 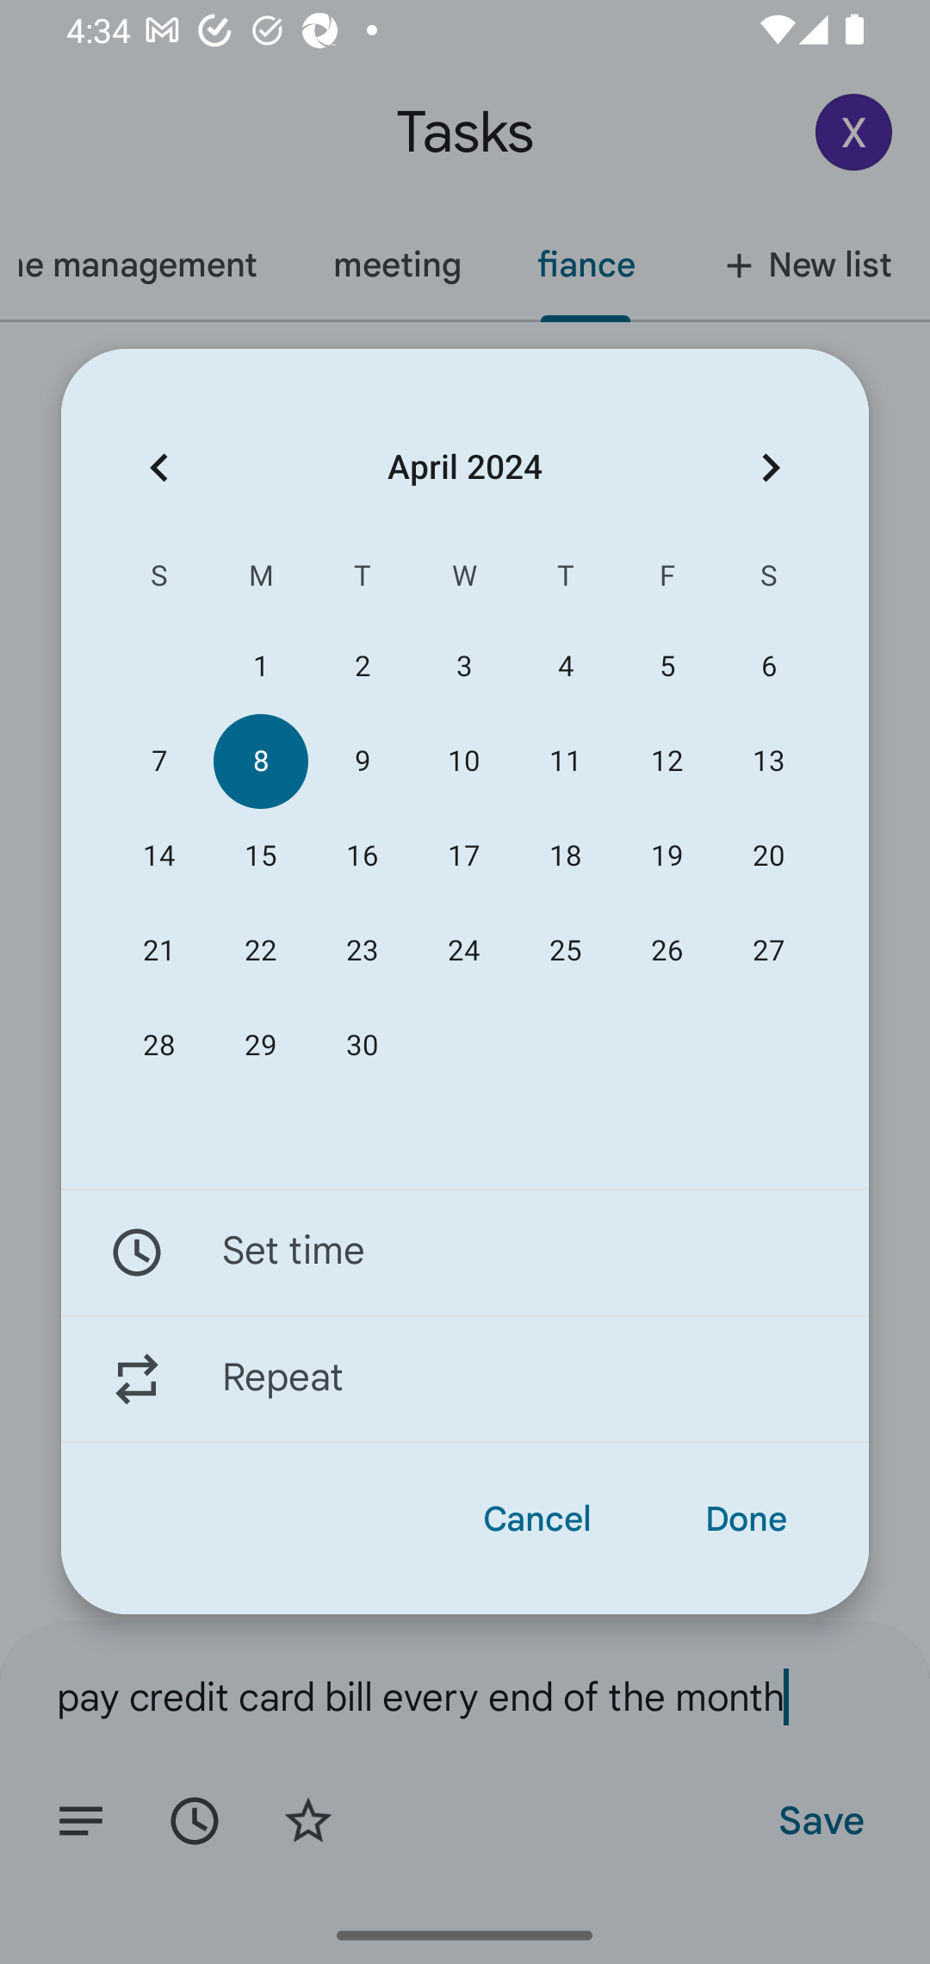 What do you see at coordinates (159, 761) in the screenshot?
I see `7 07 April 2024` at bounding box center [159, 761].